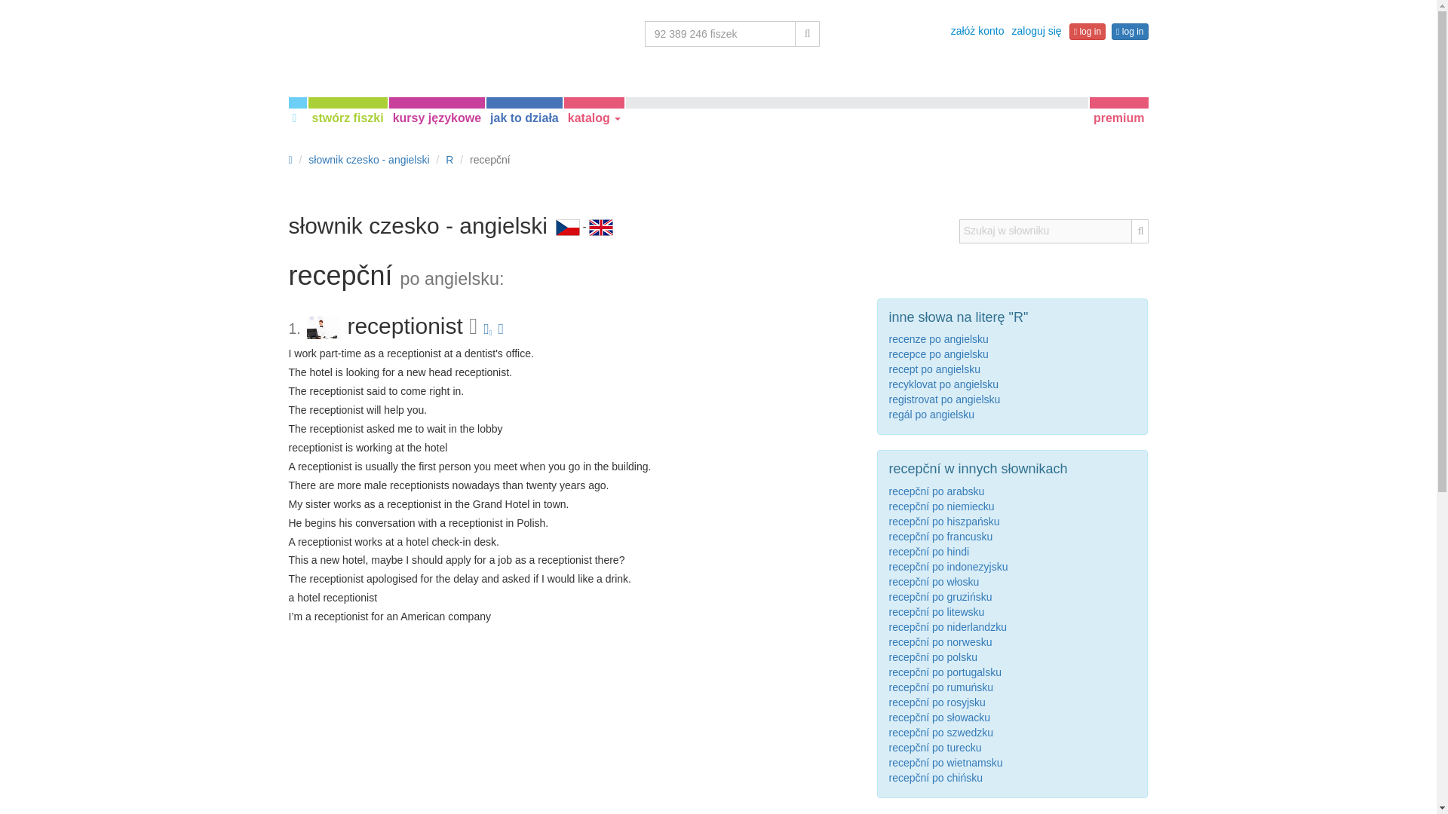 The height and width of the screenshot is (814, 1448). I want to click on katalog, so click(594, 117).